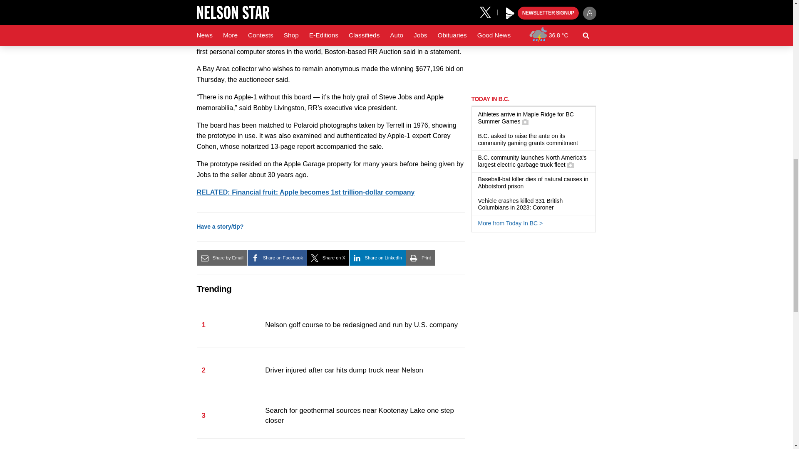  What do you see at coordinates (305, 192) in the screenshot?
I see `related story` at bounding box center [305, 192].